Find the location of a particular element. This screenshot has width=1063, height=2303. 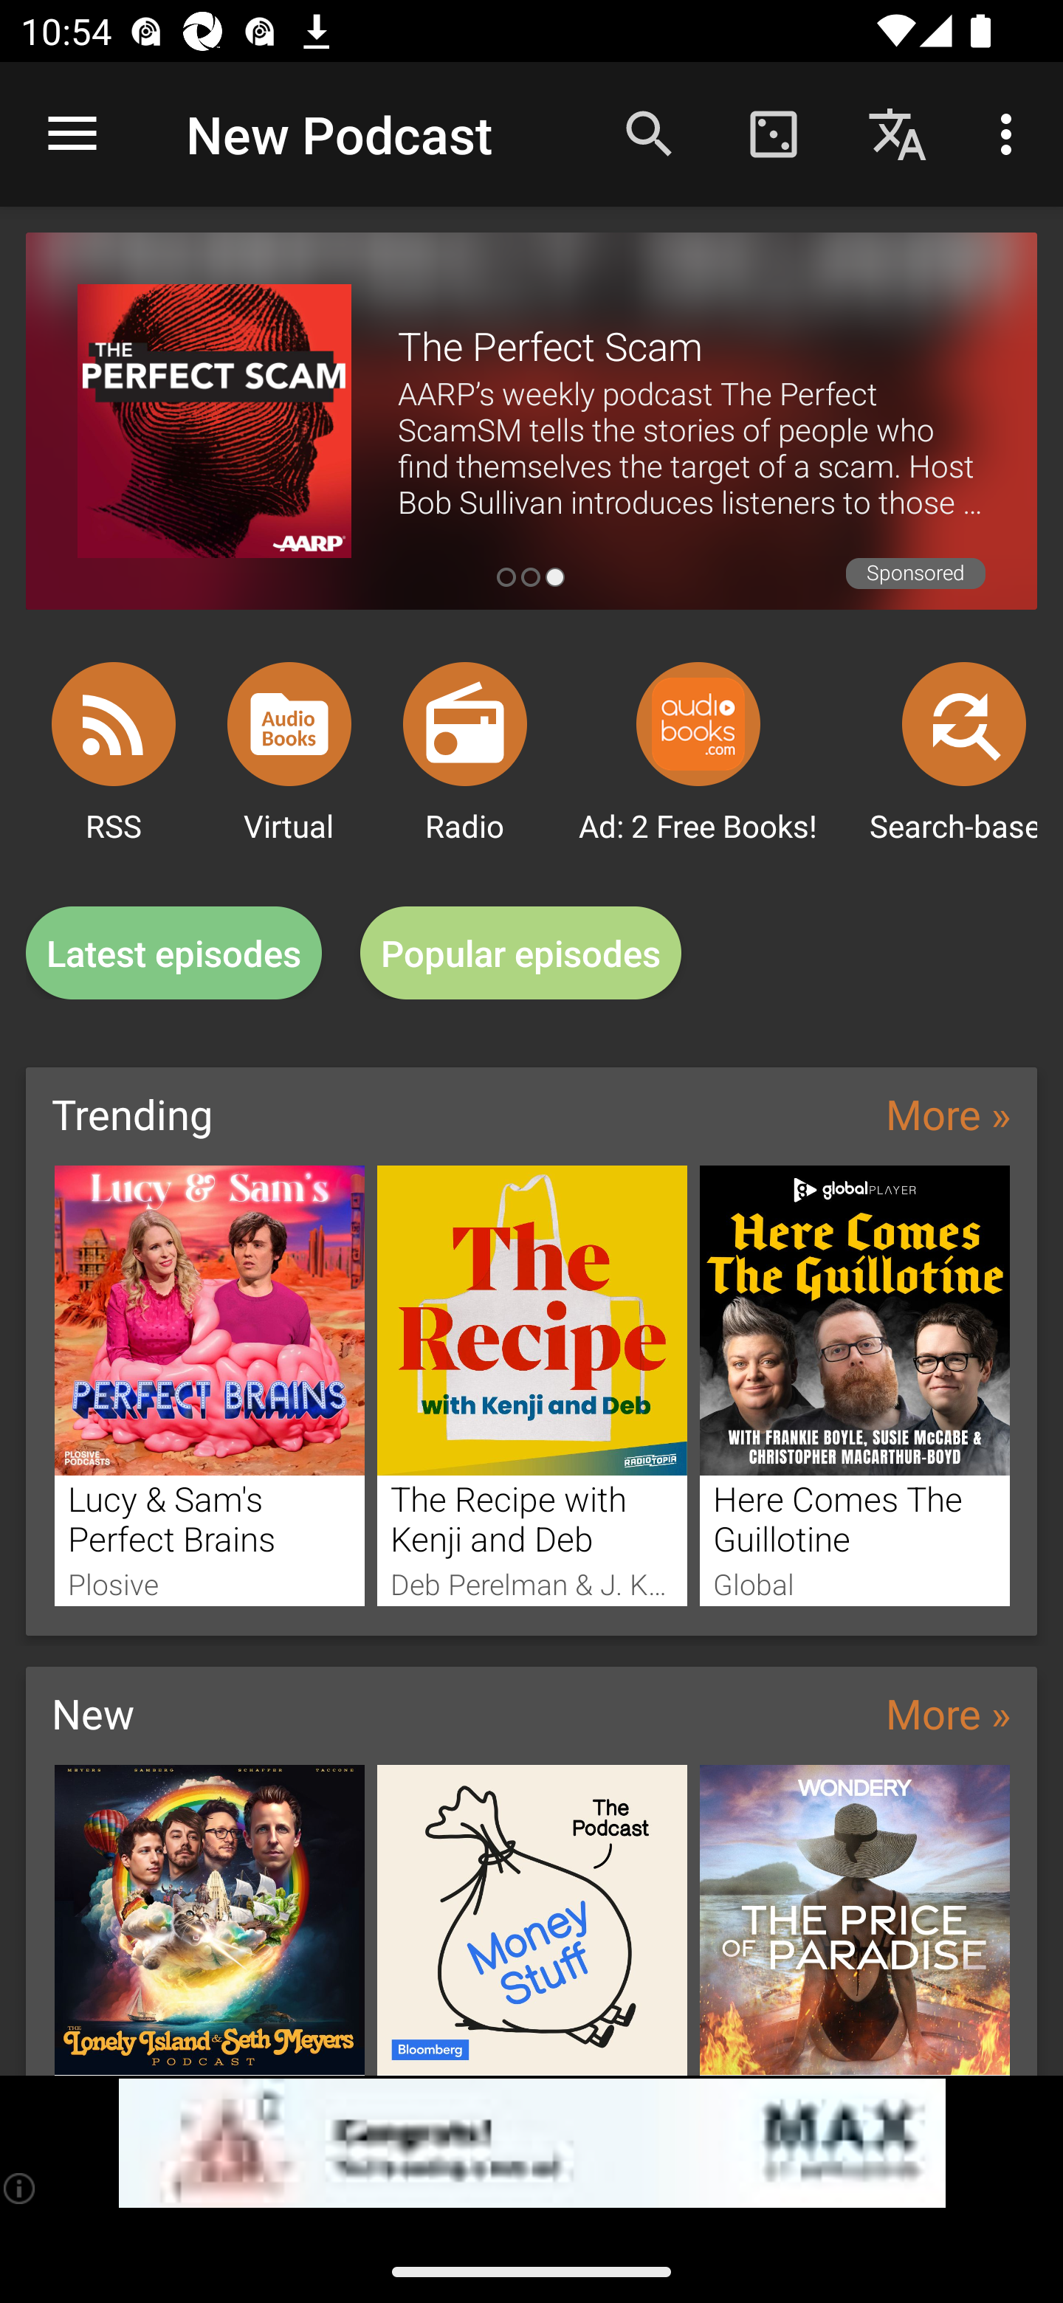

Here Comes The Guillotine Global is located at coordinates (855, 1385).